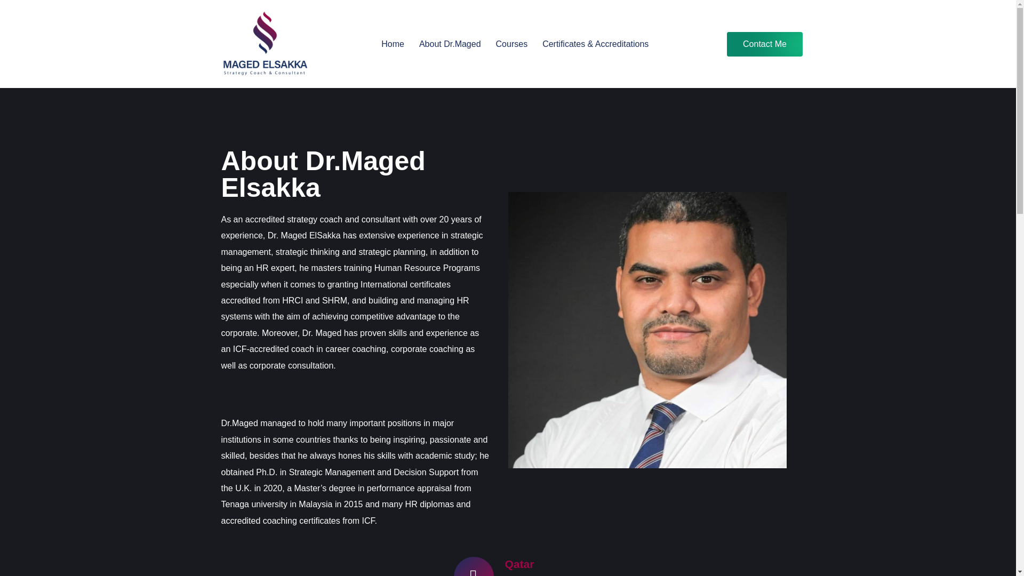  I want to click on Home, so click(393, 44).